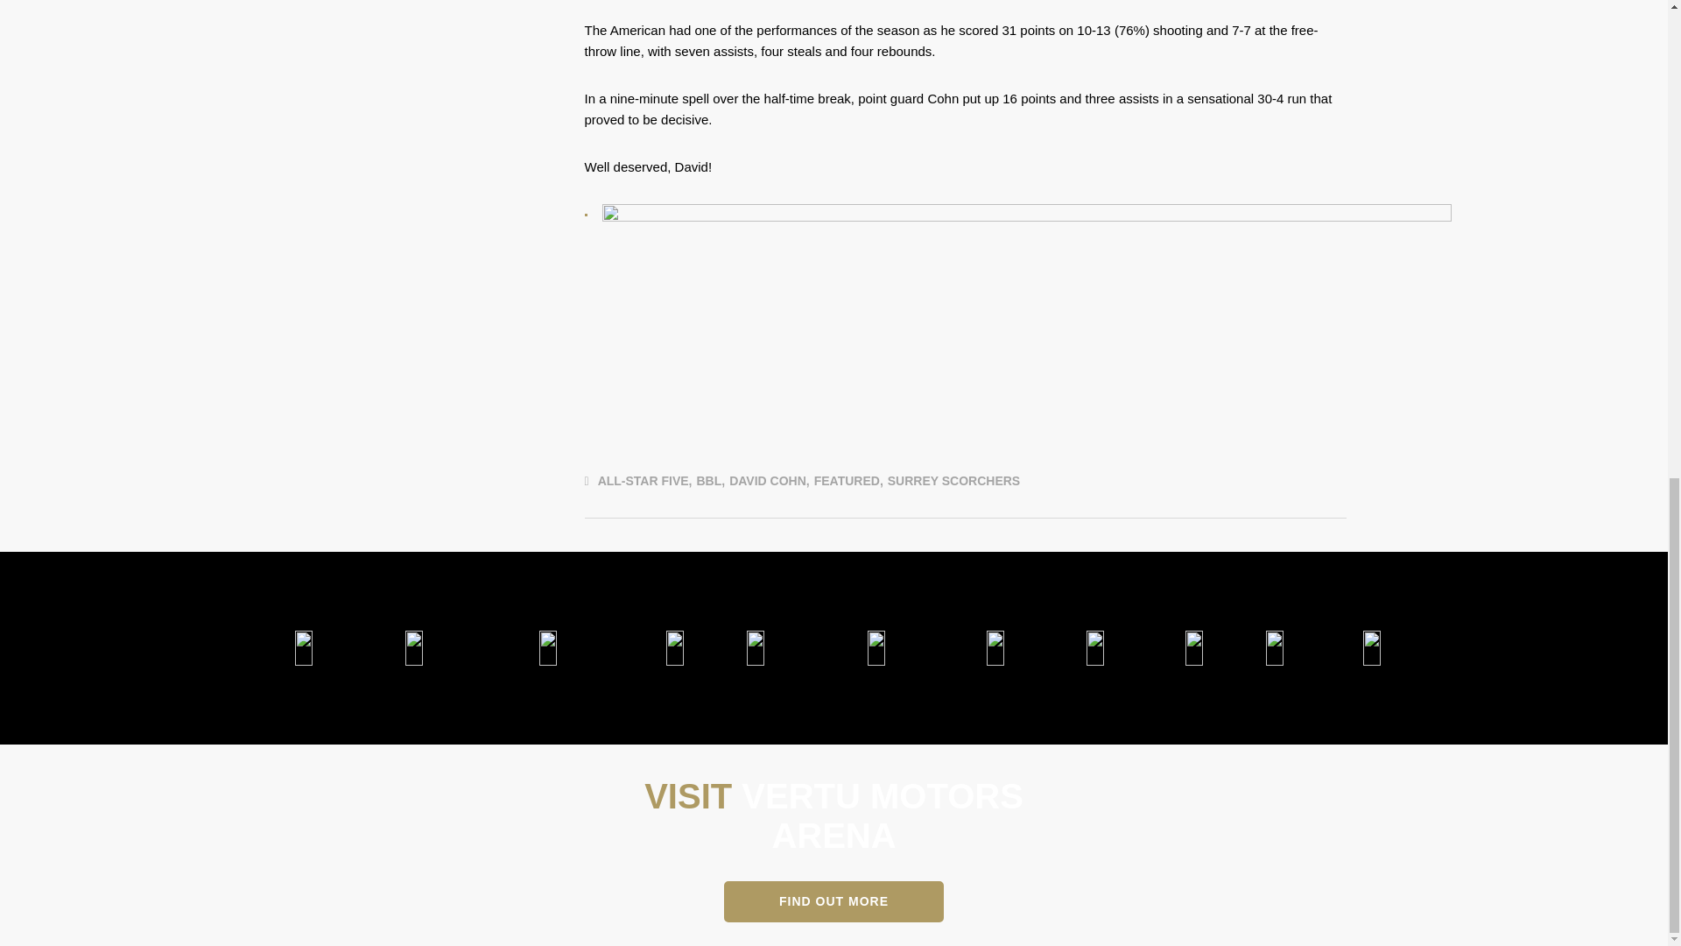 The image size is (1681, 946). Describe the element at coordinates (303, 648) in the screenshot. I see `Vertu Honda` at that location.